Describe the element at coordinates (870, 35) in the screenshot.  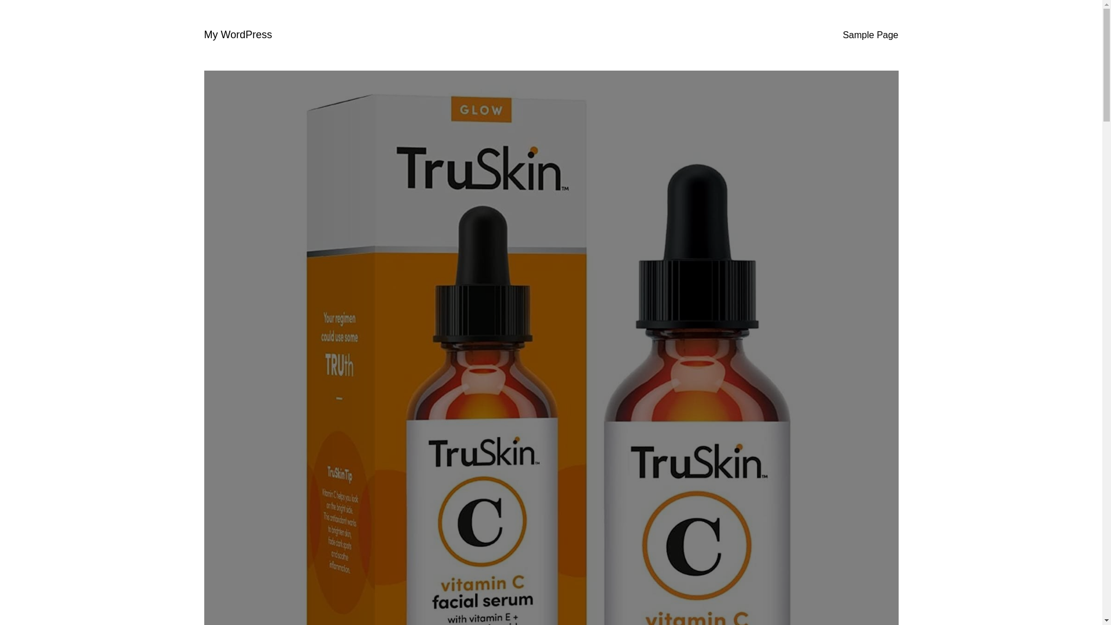
I see `Sample Page` at that location.